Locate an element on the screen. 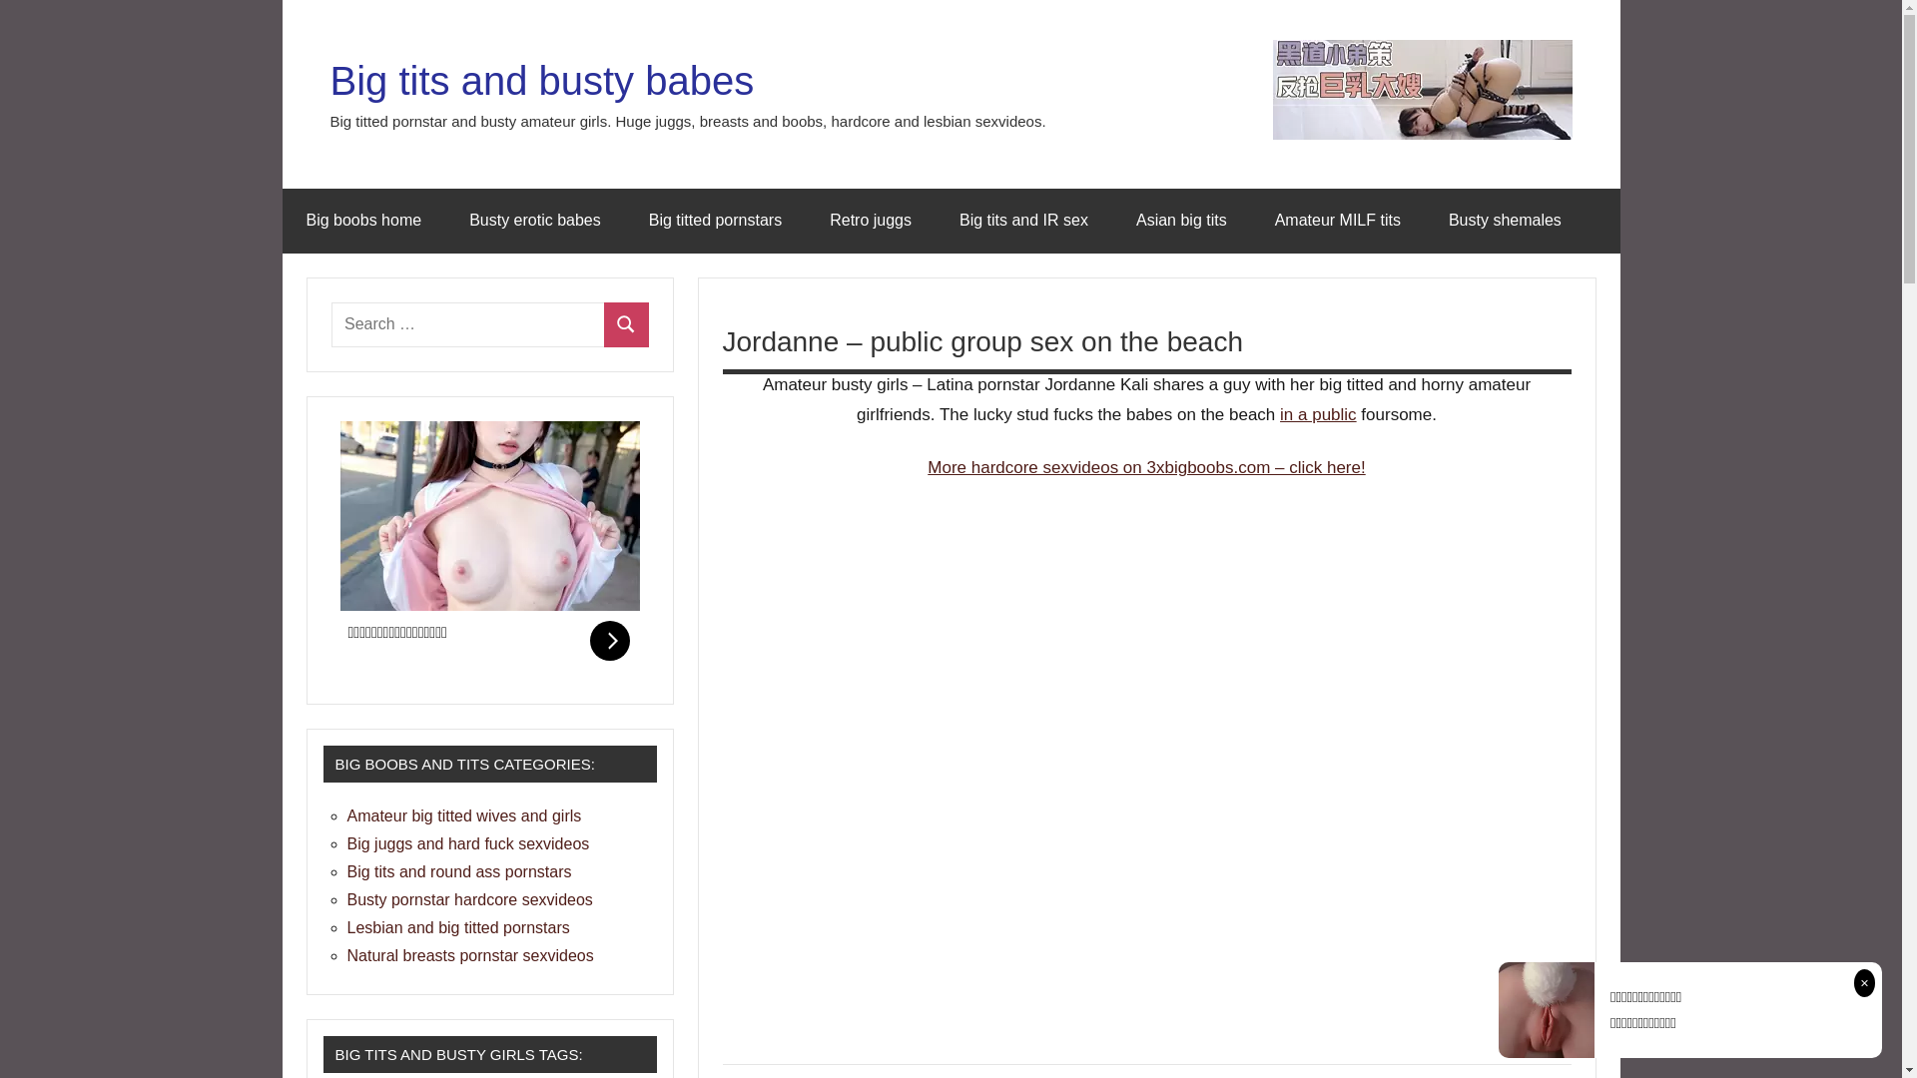 The width and height of the screenshot is (1917, 1078). Big tits and IR sex is located at coordinates (1024, 222).